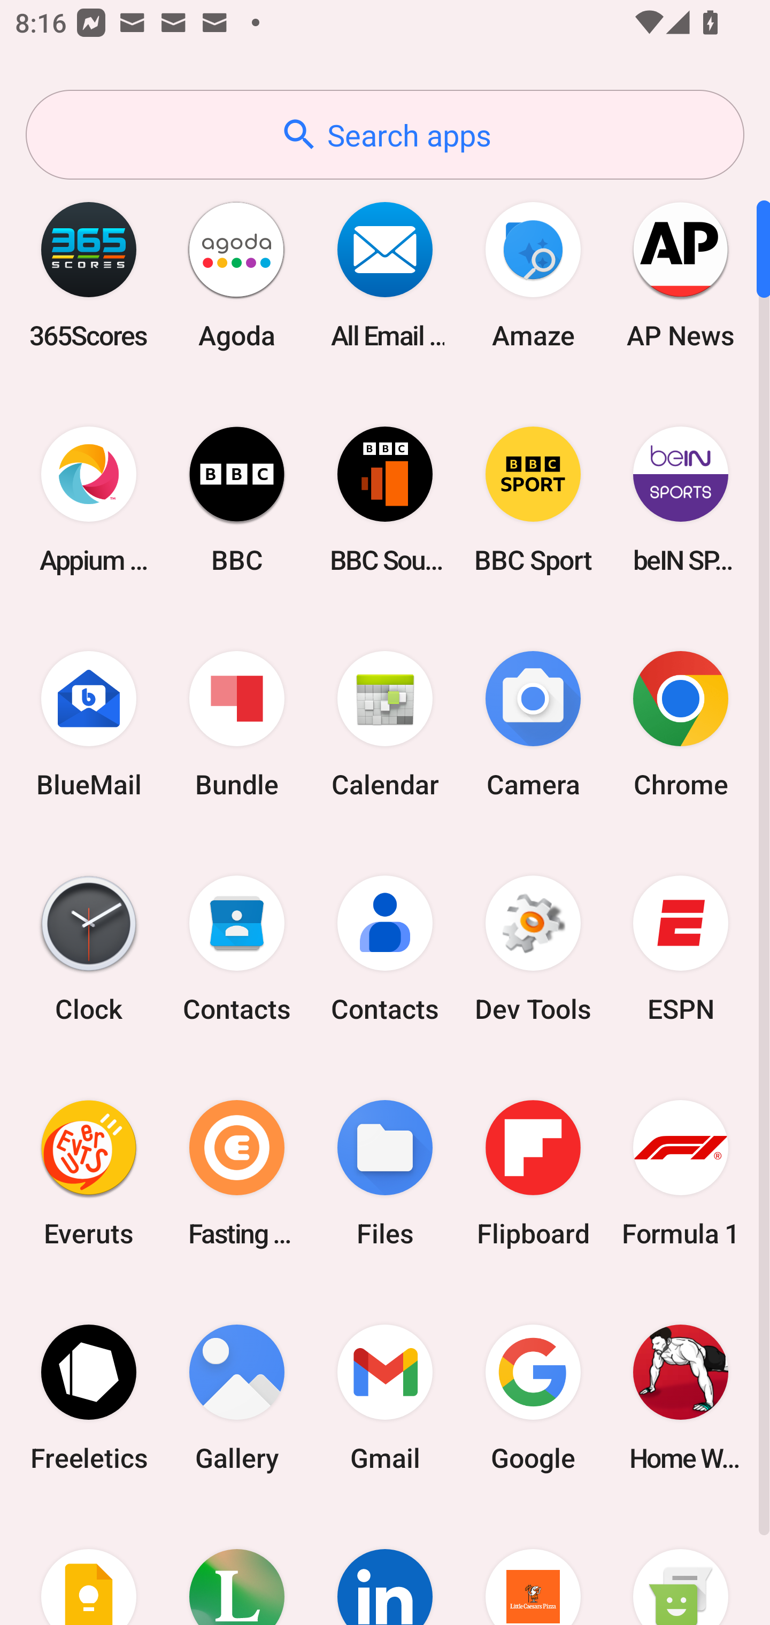  What do you see at coordinates (385, 135) in the screenshot?
I see `  Search apps` at bounding box center [385, 135].